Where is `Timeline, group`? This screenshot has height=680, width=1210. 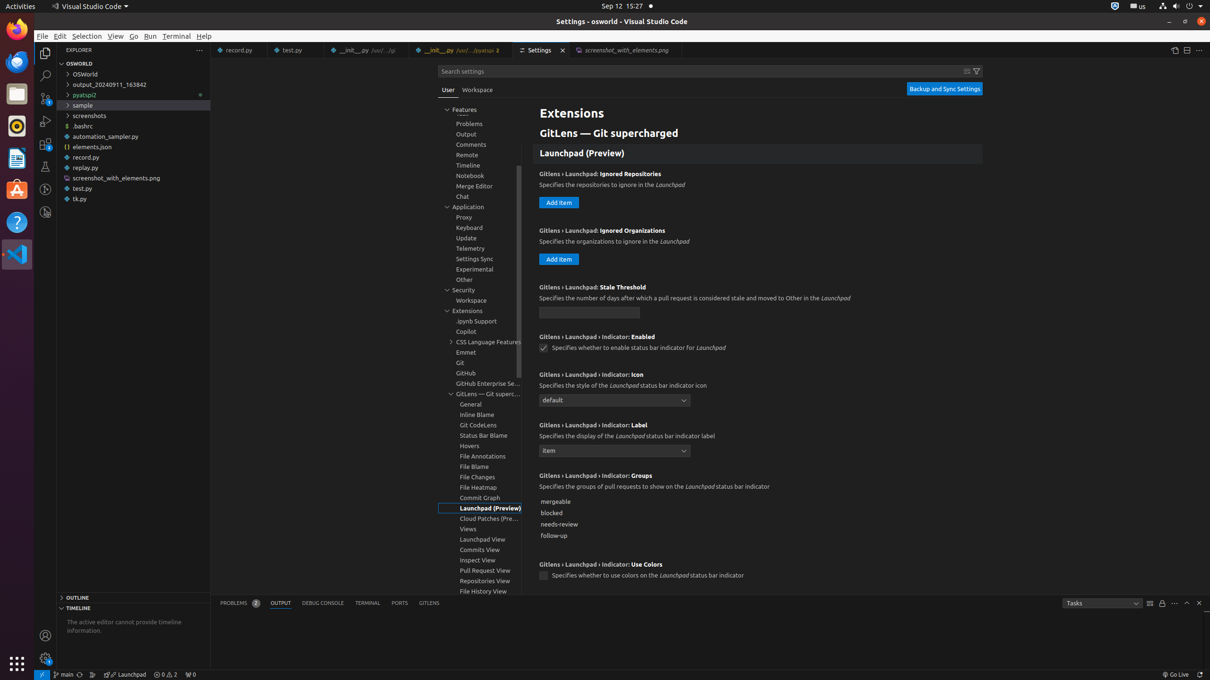 Timeline, group is located at coordinates (480, 165).